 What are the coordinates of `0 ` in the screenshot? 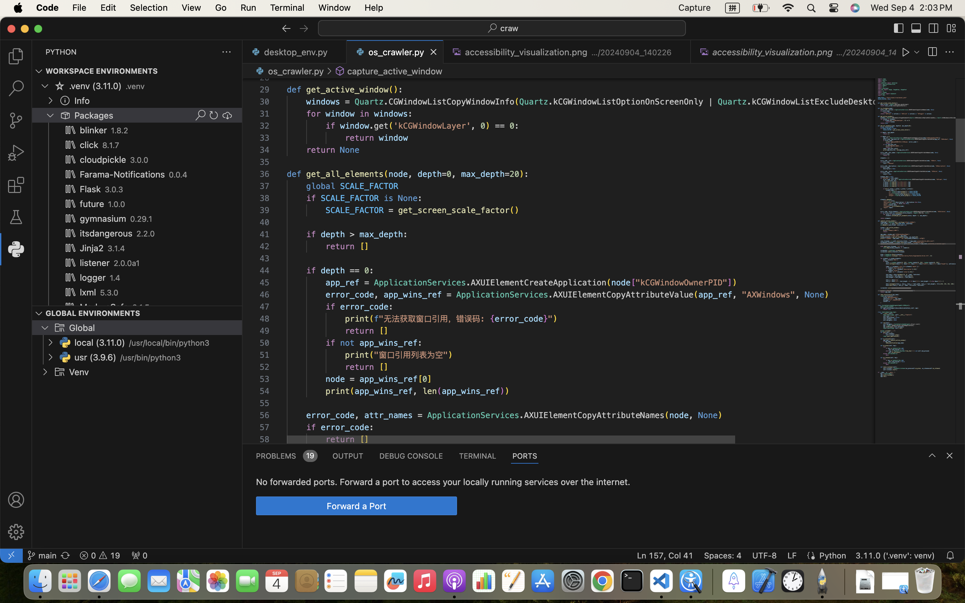 It's located at (16, 121).